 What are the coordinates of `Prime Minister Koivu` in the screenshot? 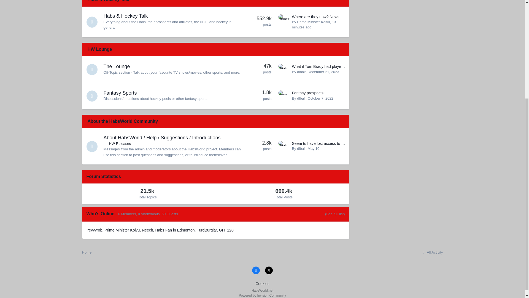 It's located at (313, 22).